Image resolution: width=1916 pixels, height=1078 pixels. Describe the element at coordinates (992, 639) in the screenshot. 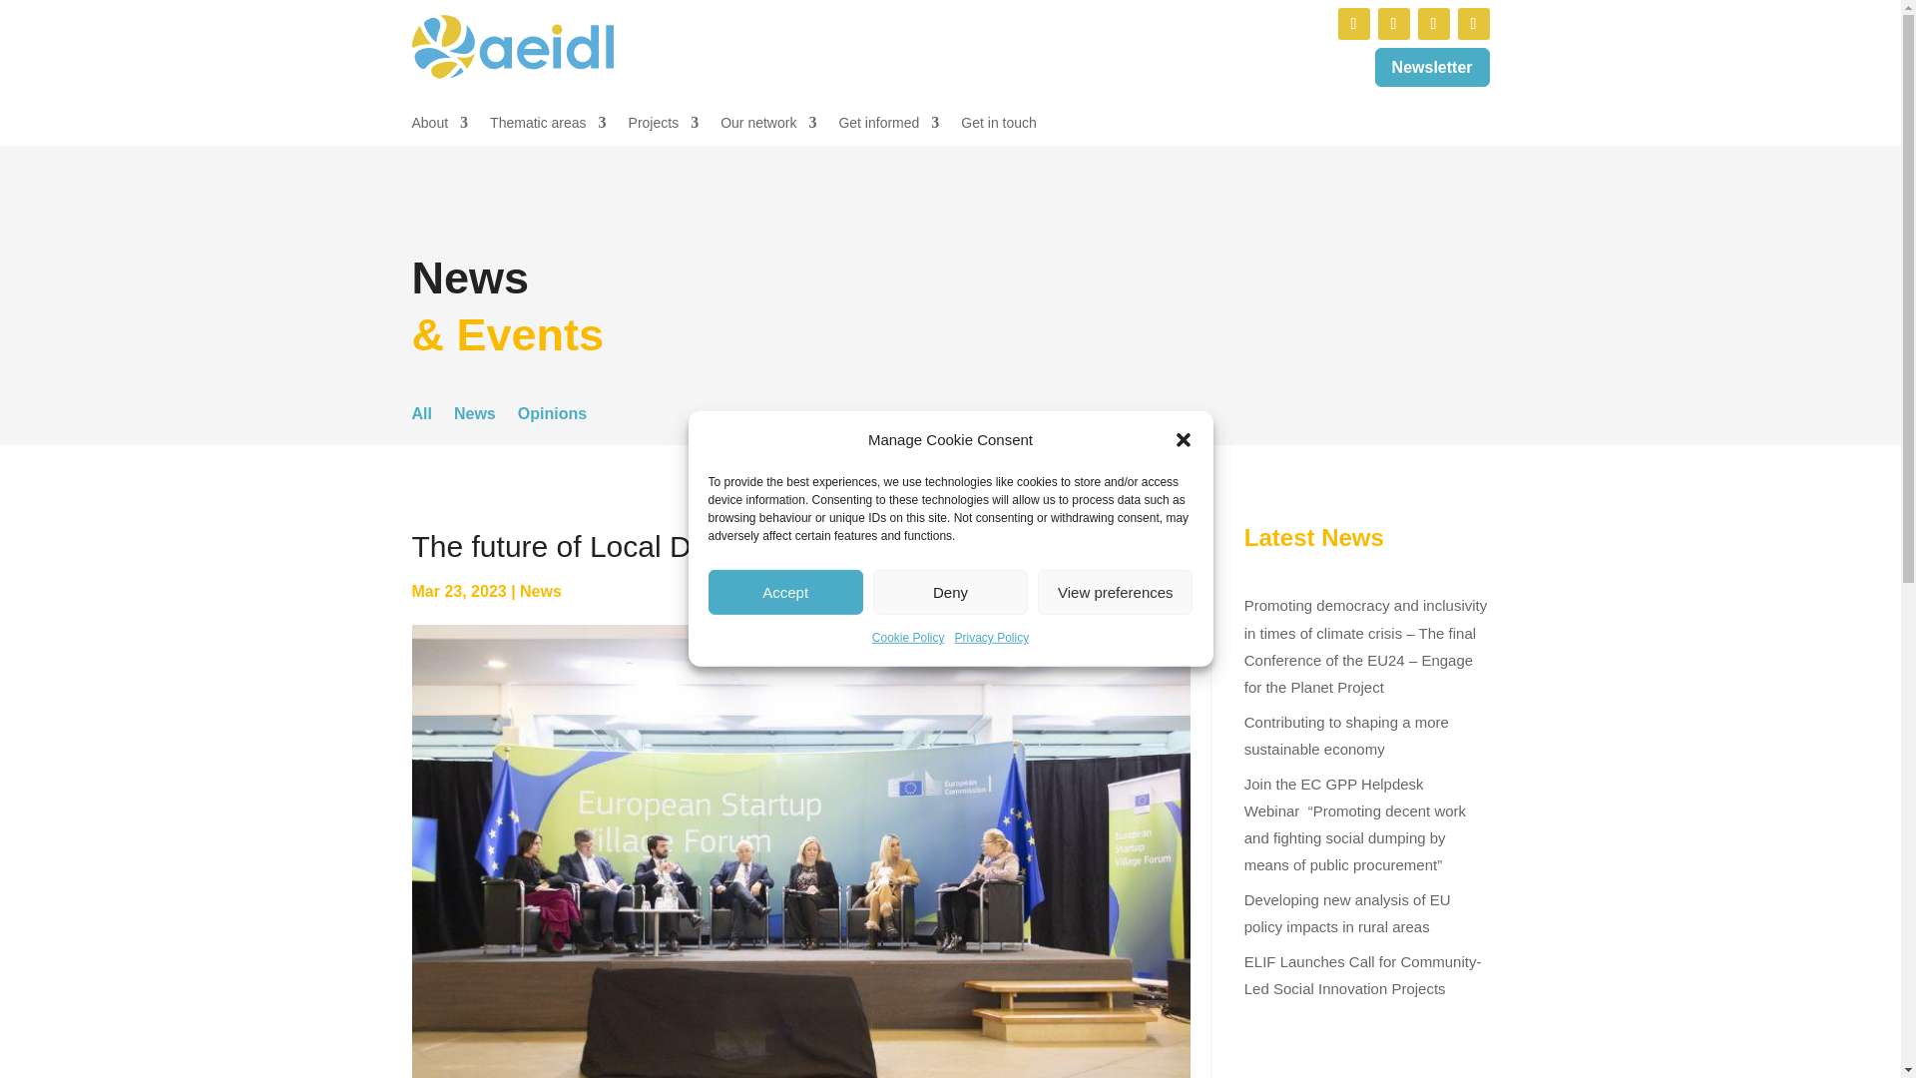

I see `Privacy Policy` at that location.